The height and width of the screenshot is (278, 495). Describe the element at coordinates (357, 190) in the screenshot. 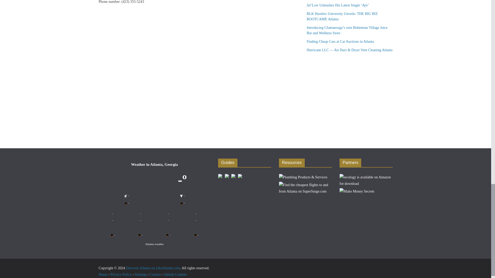

I see `Make Money Secrets` at that location.